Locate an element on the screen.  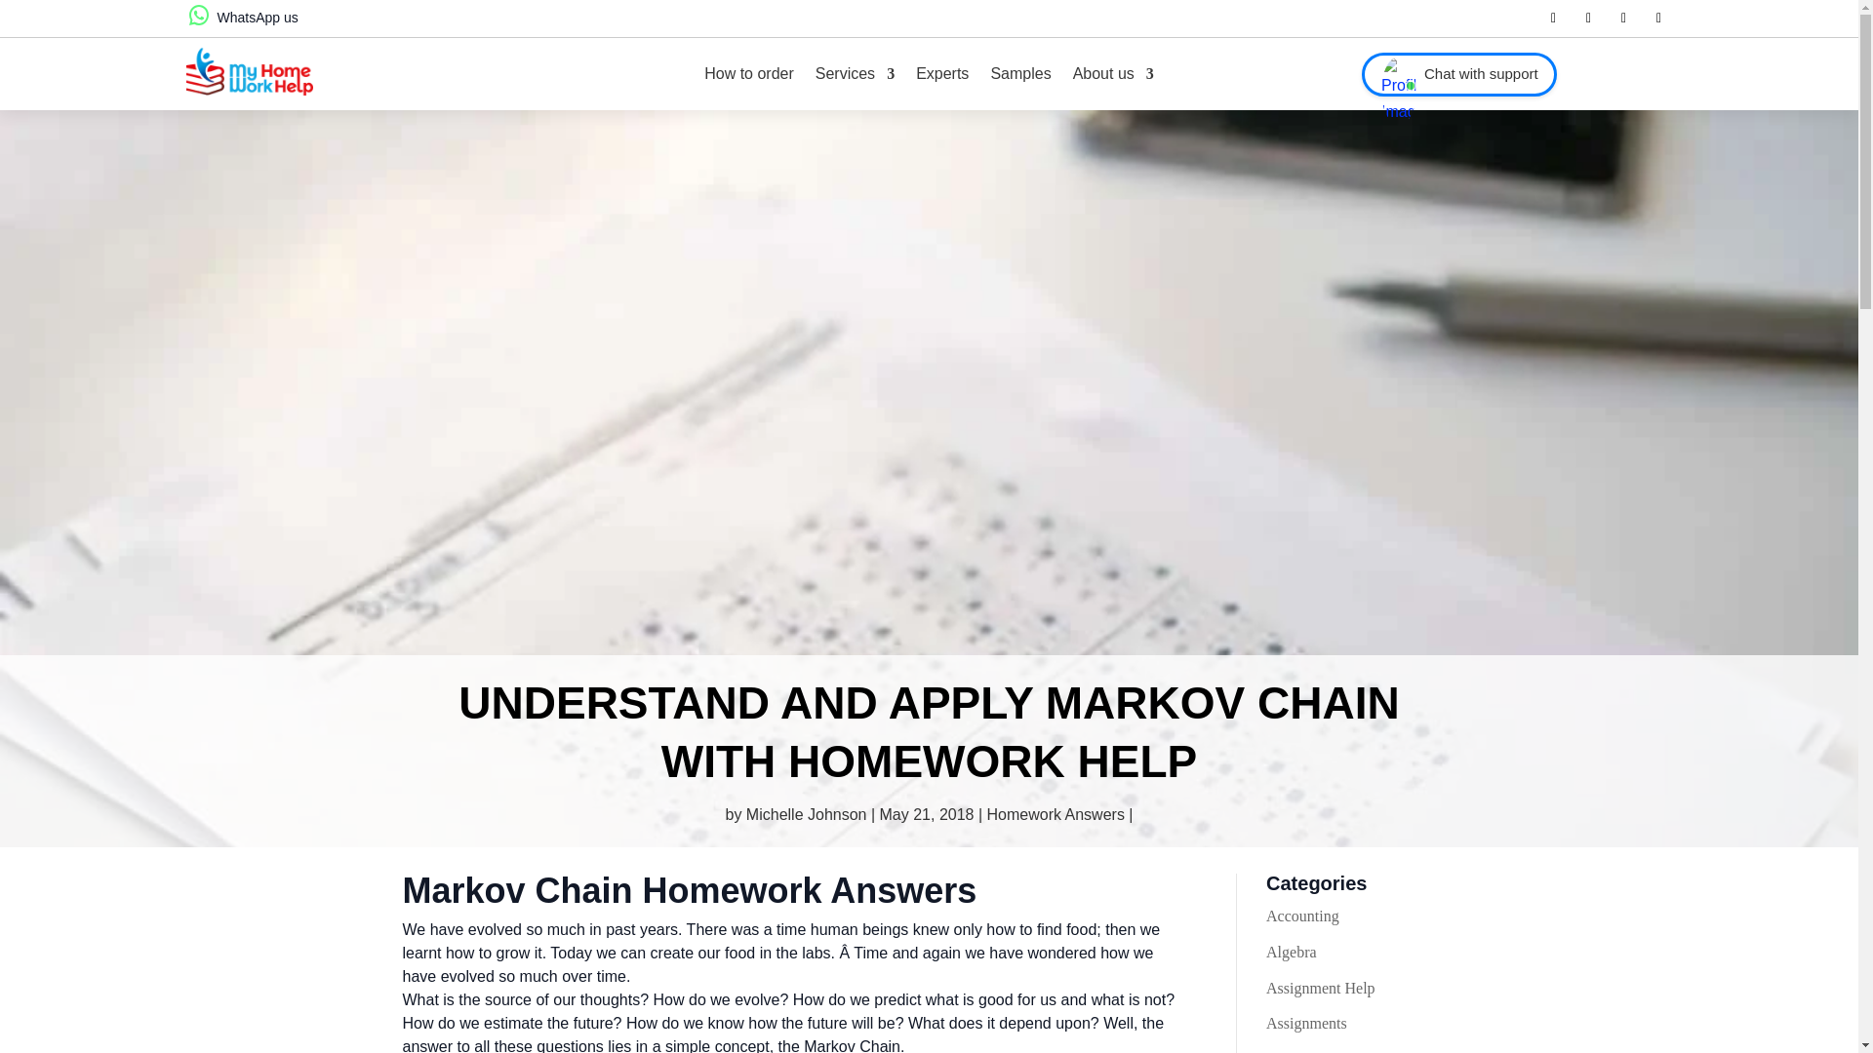
Follow on X is located at coordinates (1588, 19).